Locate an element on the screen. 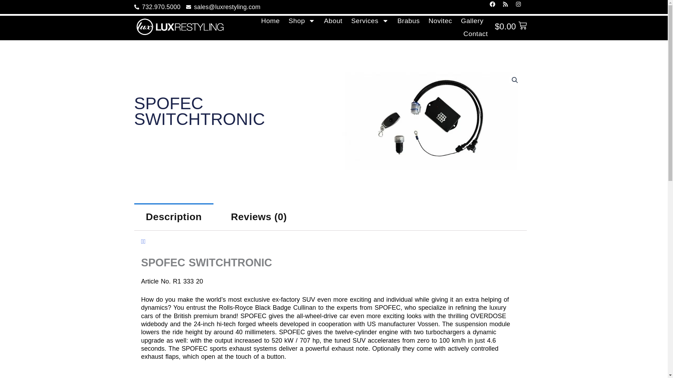 This screenshot has width=673, height=378. Facebook is located at coordinates (495, 7).